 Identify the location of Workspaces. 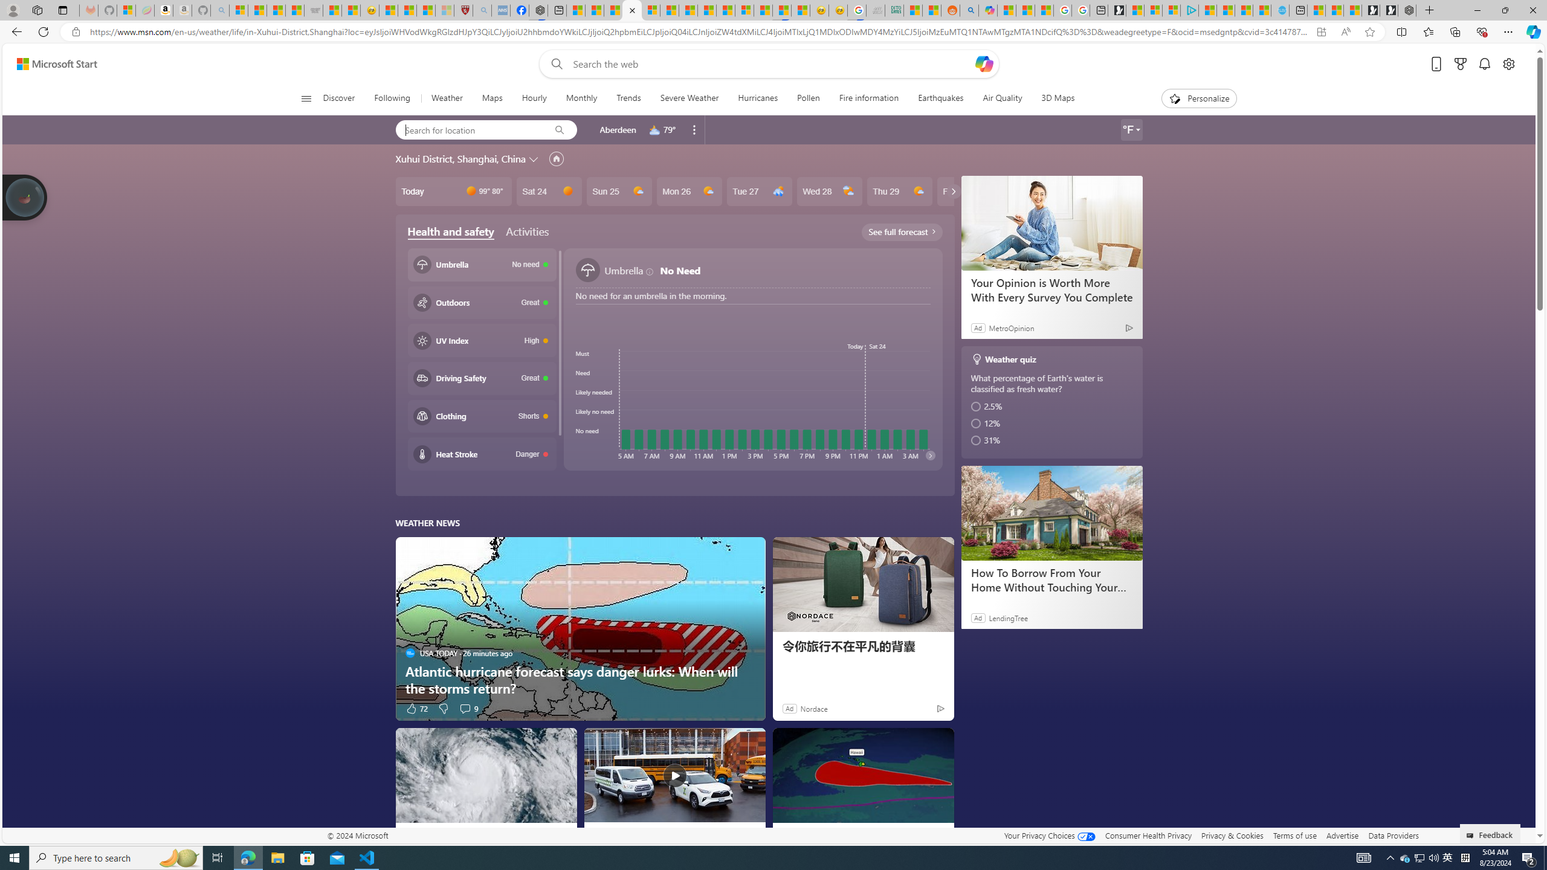
(37, 10).